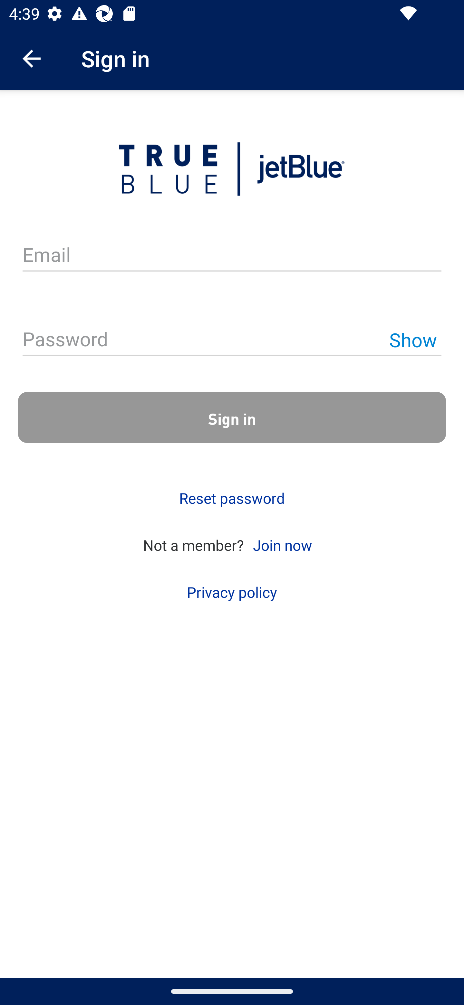 The height and width of the screenshot is (1005, 464). I want to click on Email, so click(232, 256).